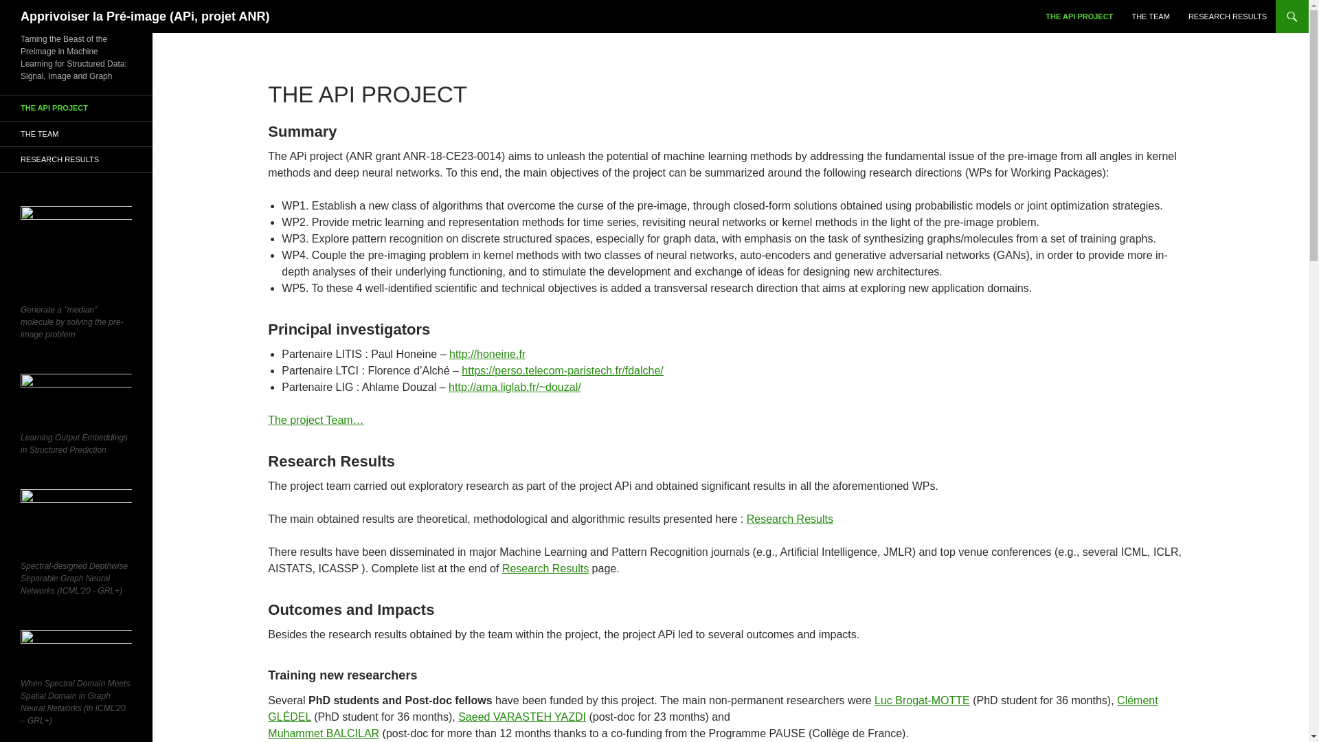  What do you see at coordinates (922, 700) in the screenshot?
I see `Luc Brogat-MOTTE` at bounding box center [922, 700].